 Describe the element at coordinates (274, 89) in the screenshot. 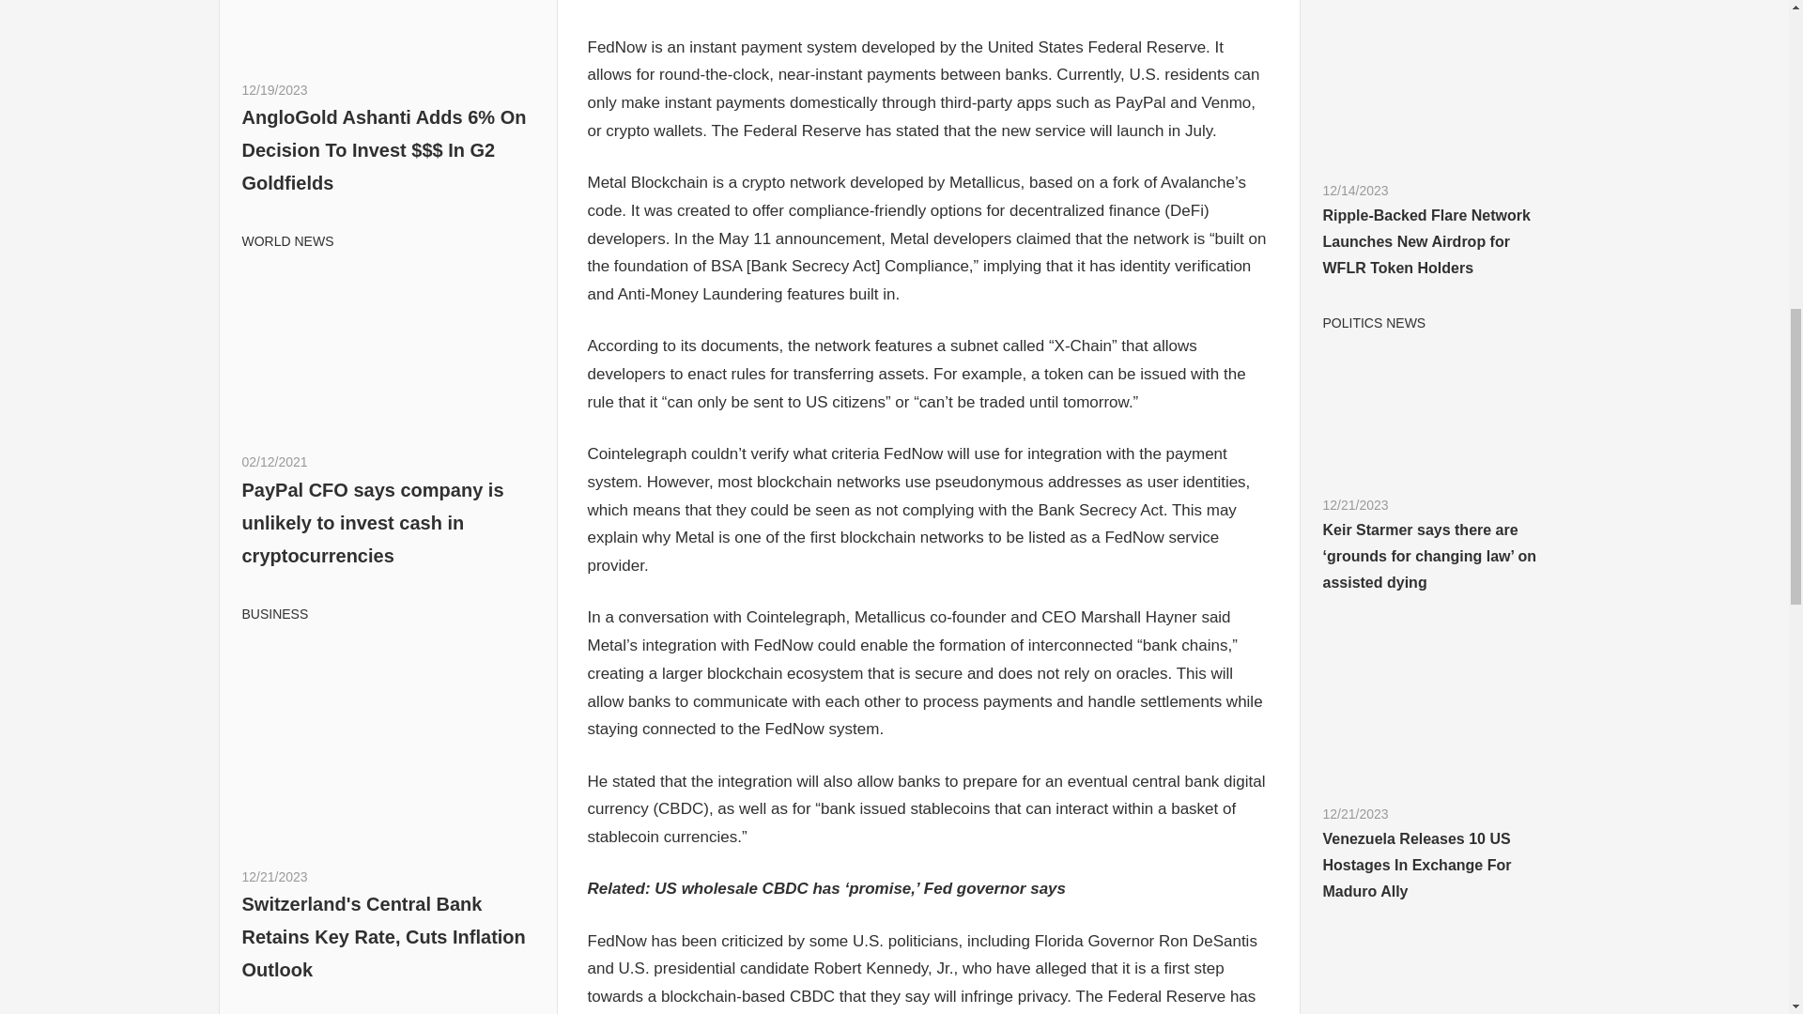

I see `5:38 pm` at that location.